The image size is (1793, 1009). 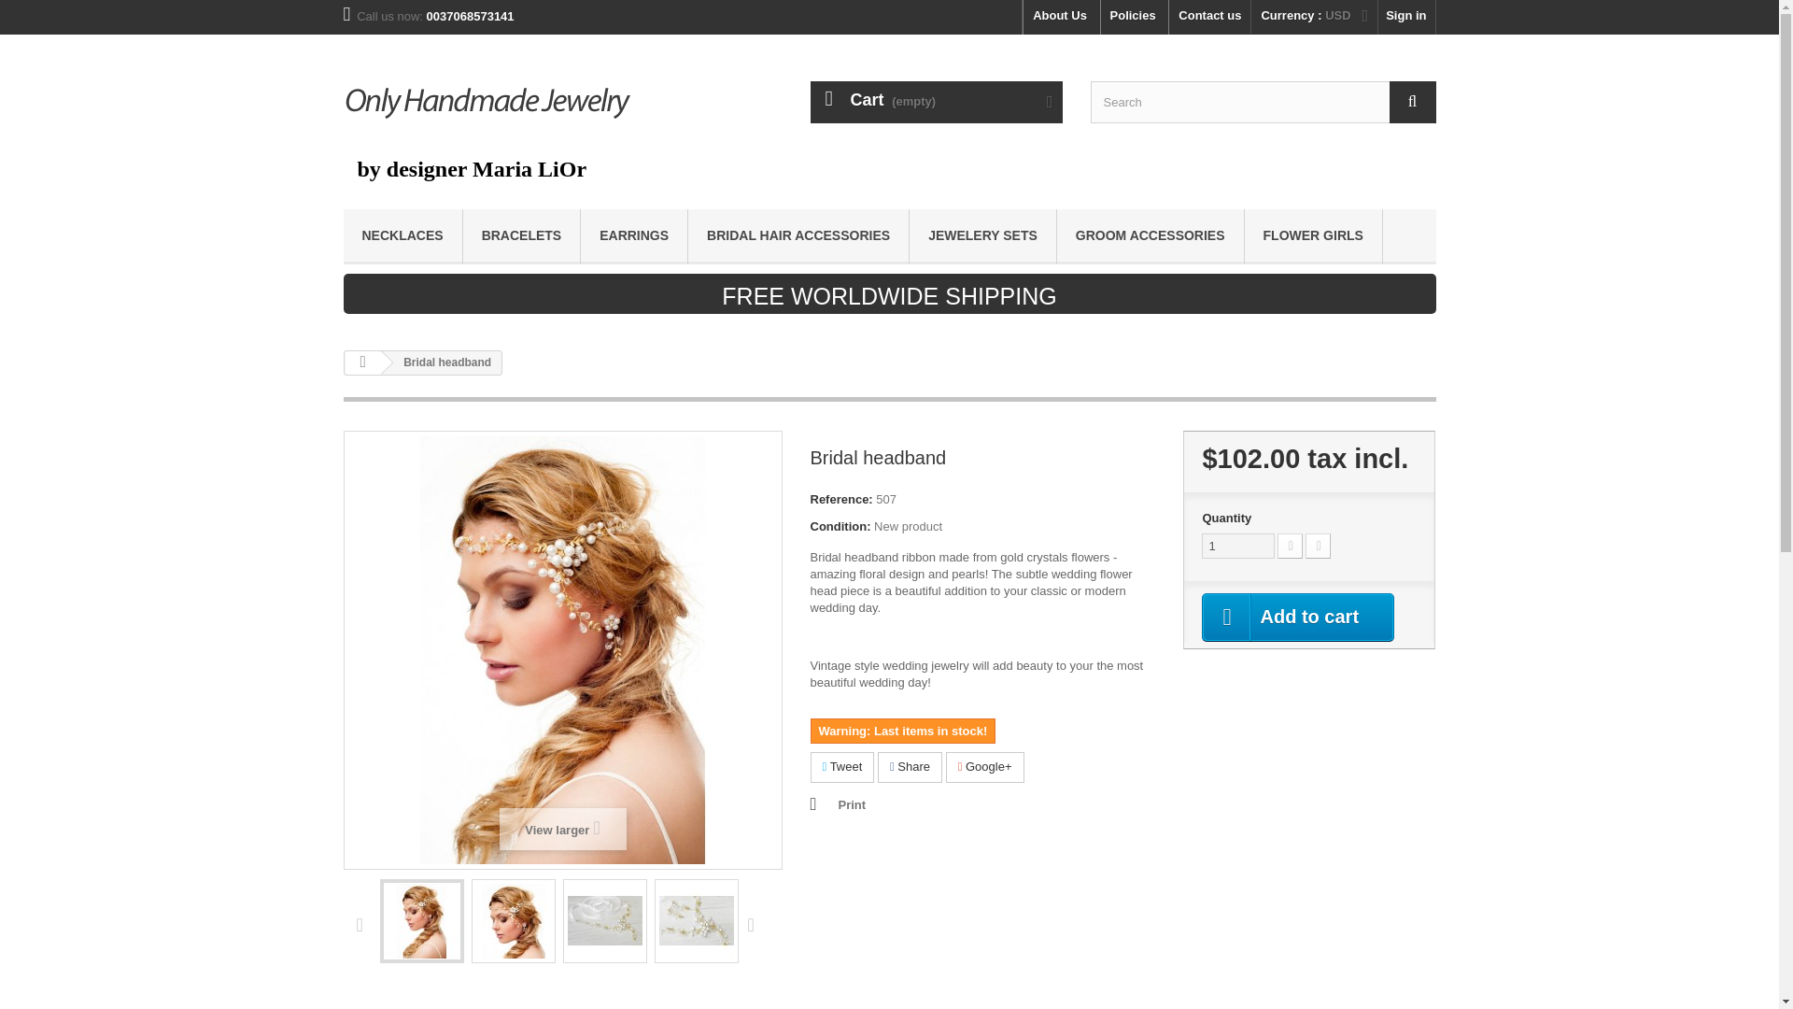 I want to click on Sign in, so click(x=1406, y=17).